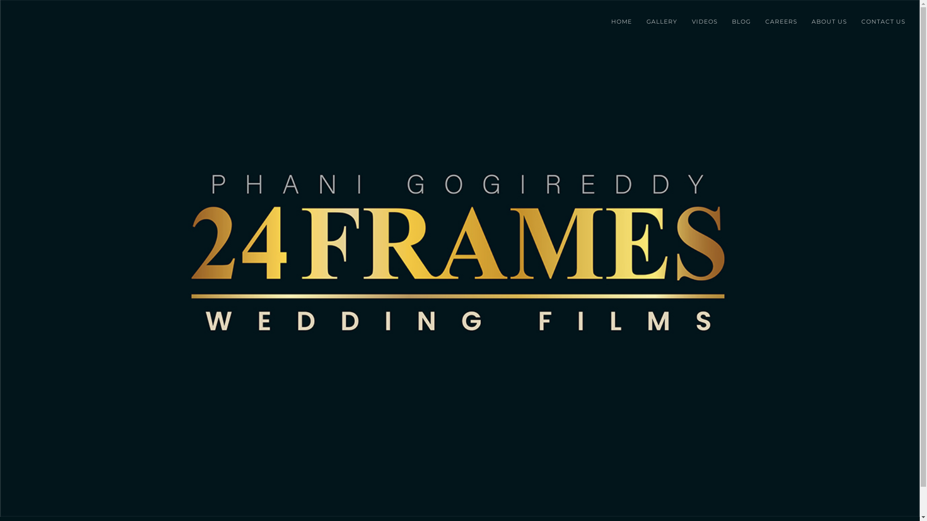  Describe the element at coordinates (781, 22) in the screenshot. I see `CAREERS` at that location.